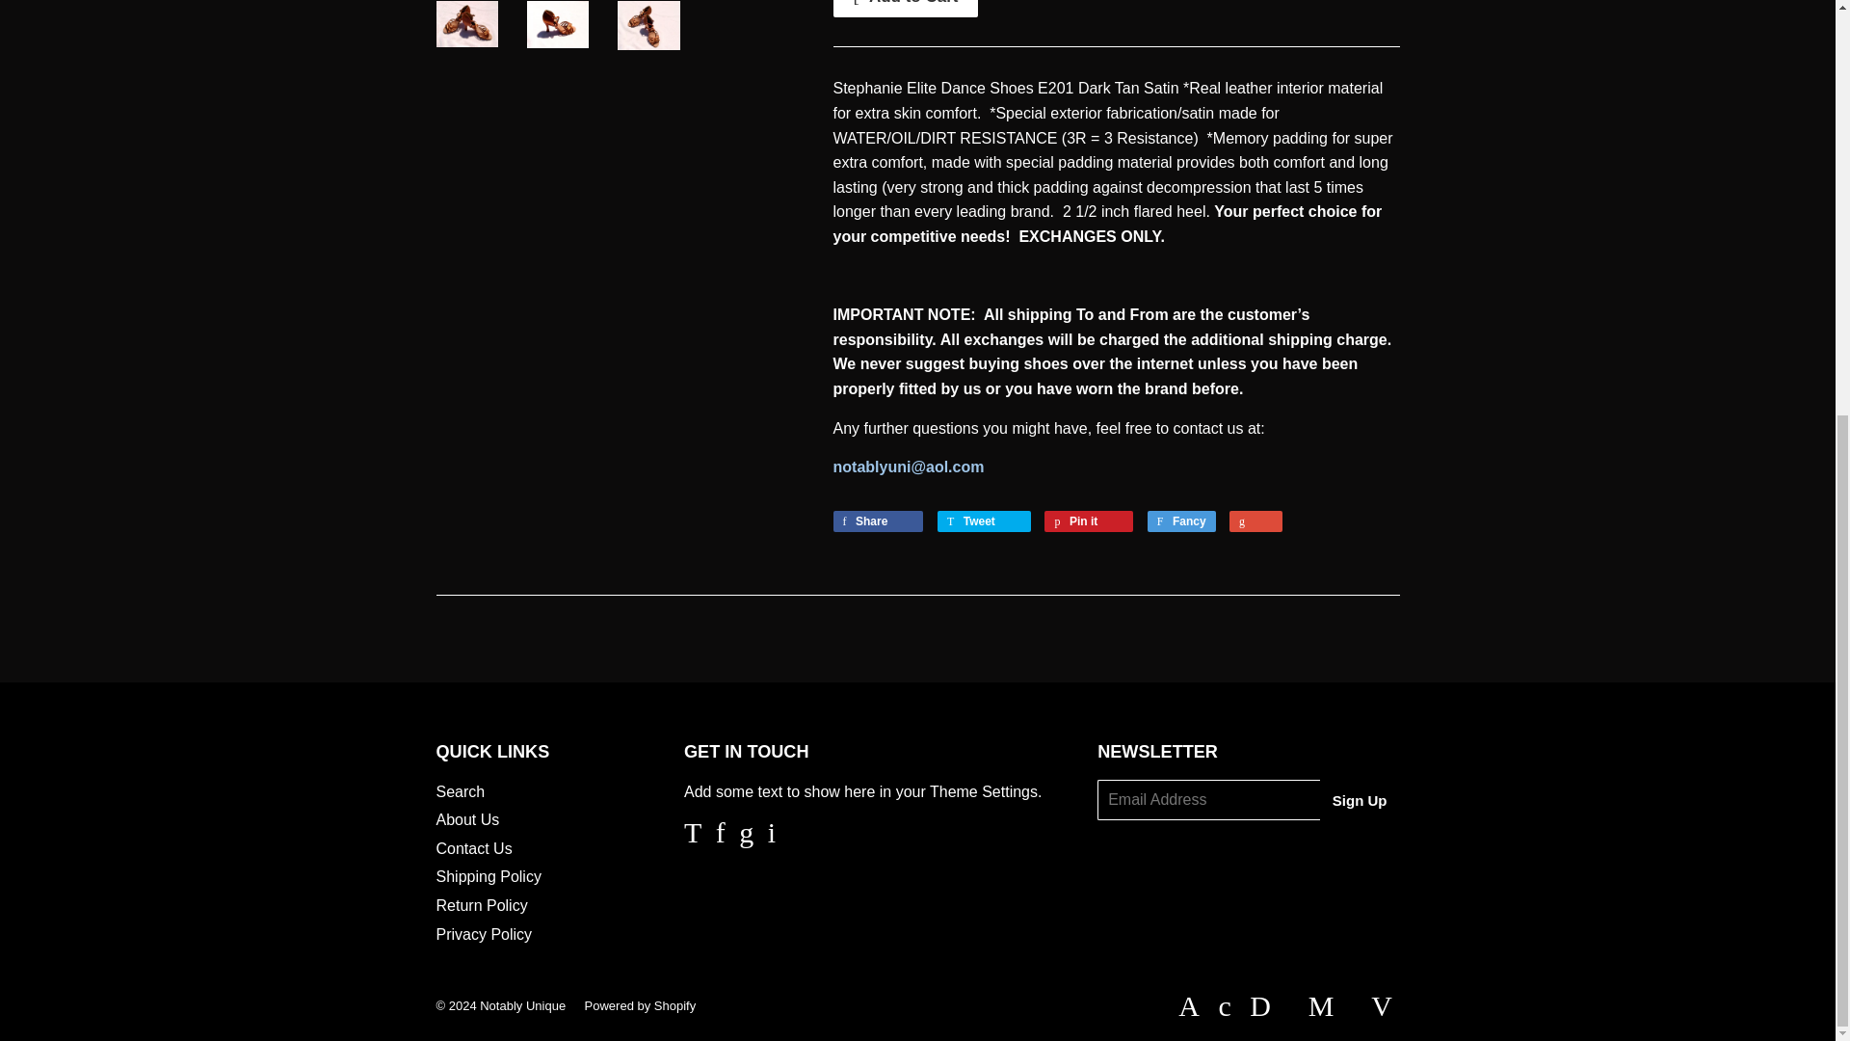  Describe the element at coordinates (1089, 520) in the screenshot. I see `Pin it` at that location.